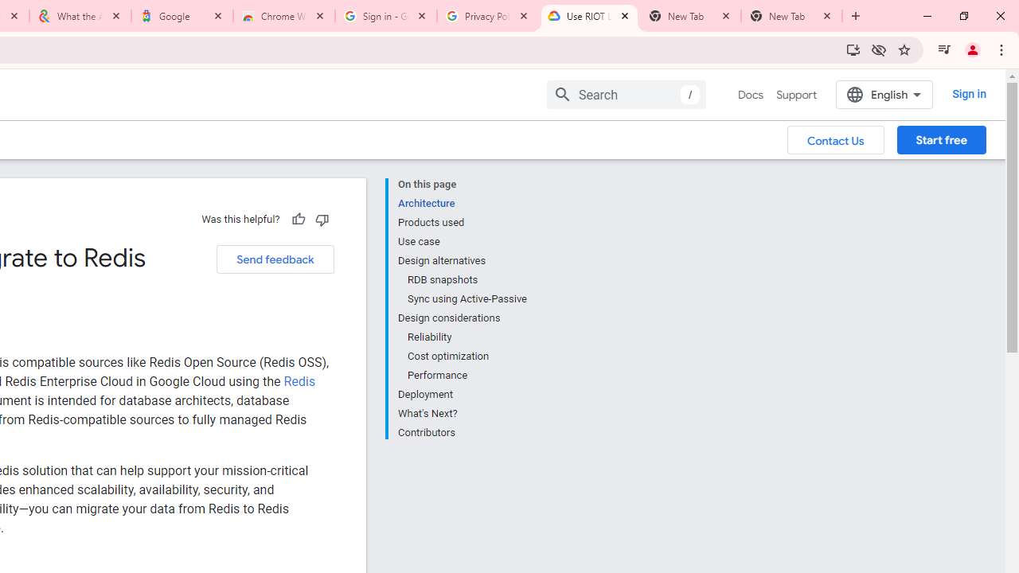 The height and width of the screenshot is (573, 1019). What do you see at coordinates (941, 139) in the screenshot?
I see `Start free` at bounding box center [941, 139].